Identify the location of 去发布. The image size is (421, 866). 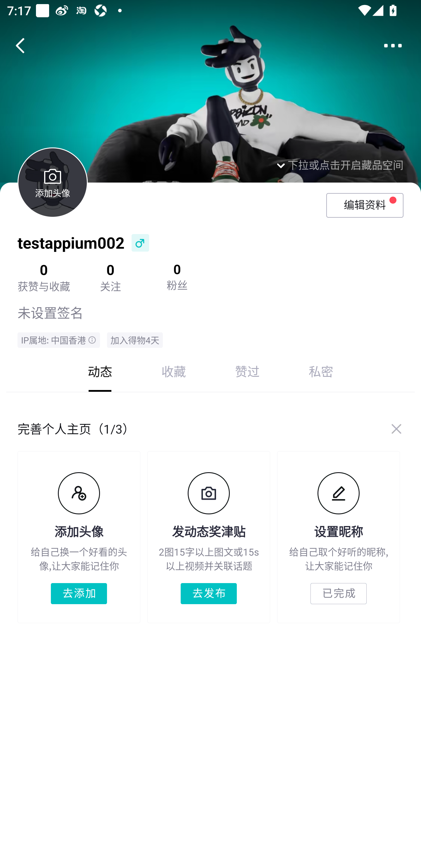
(208, 594).